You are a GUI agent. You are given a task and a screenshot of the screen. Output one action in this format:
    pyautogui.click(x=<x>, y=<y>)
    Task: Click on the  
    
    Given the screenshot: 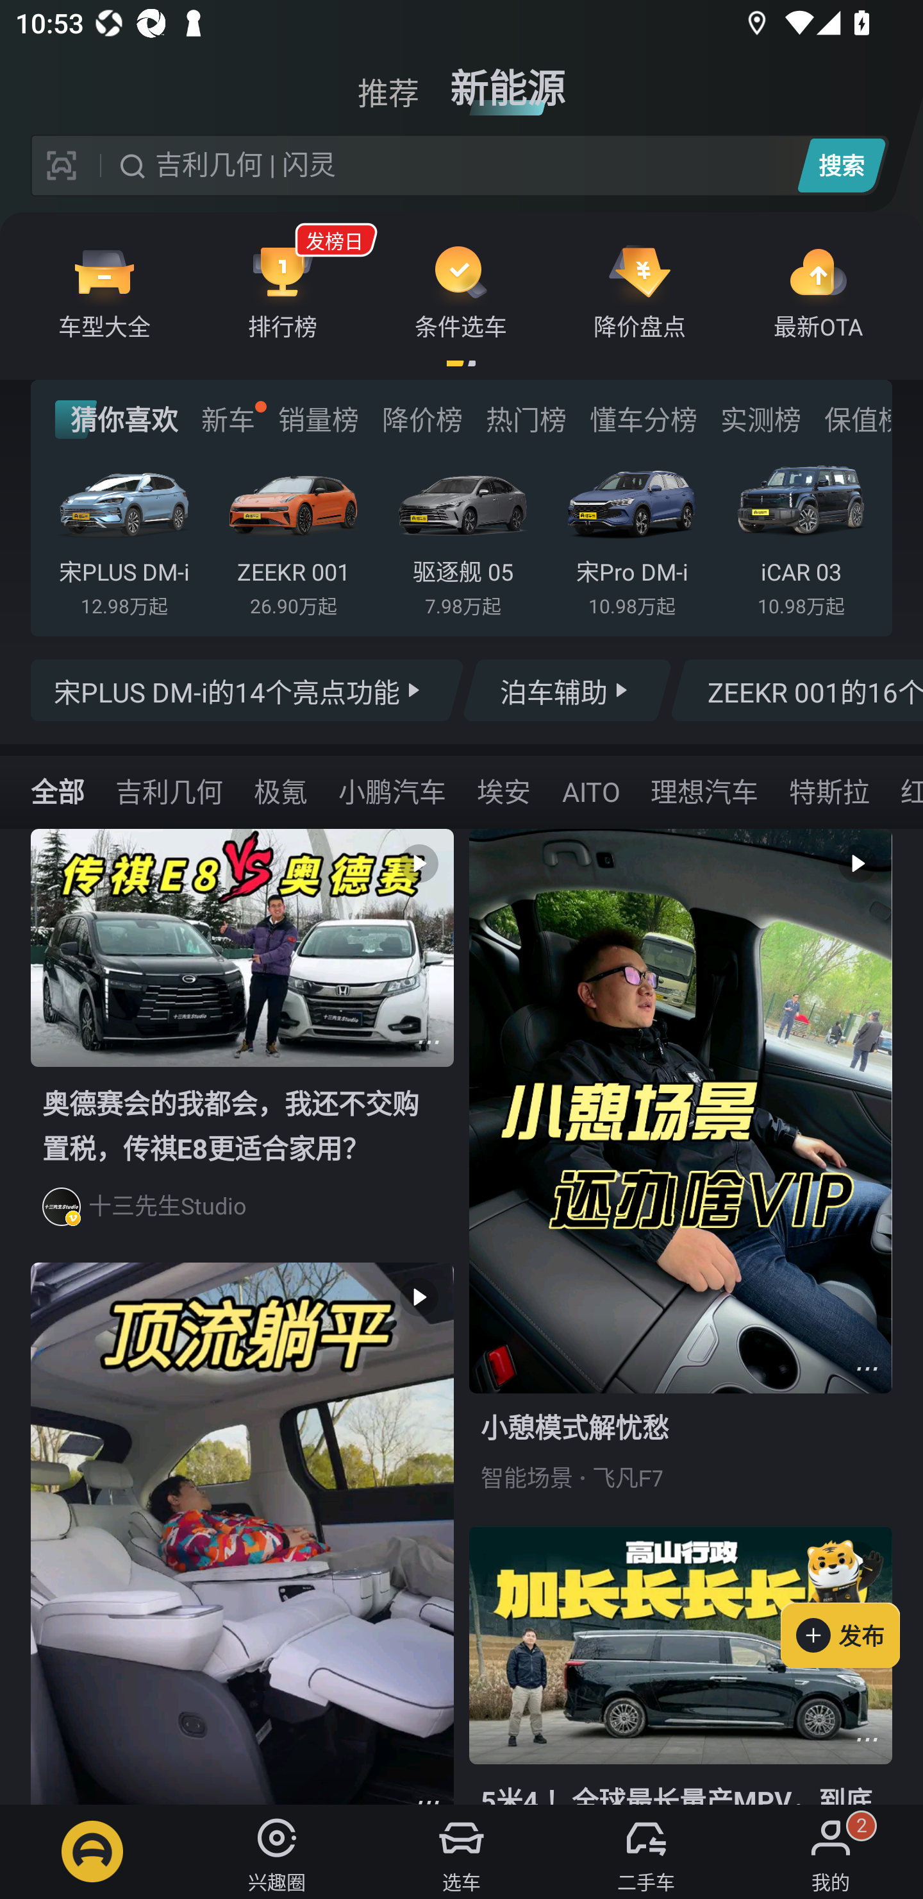 What is the action you would take?
    pyautogui.click(x=242, y=1533)
    